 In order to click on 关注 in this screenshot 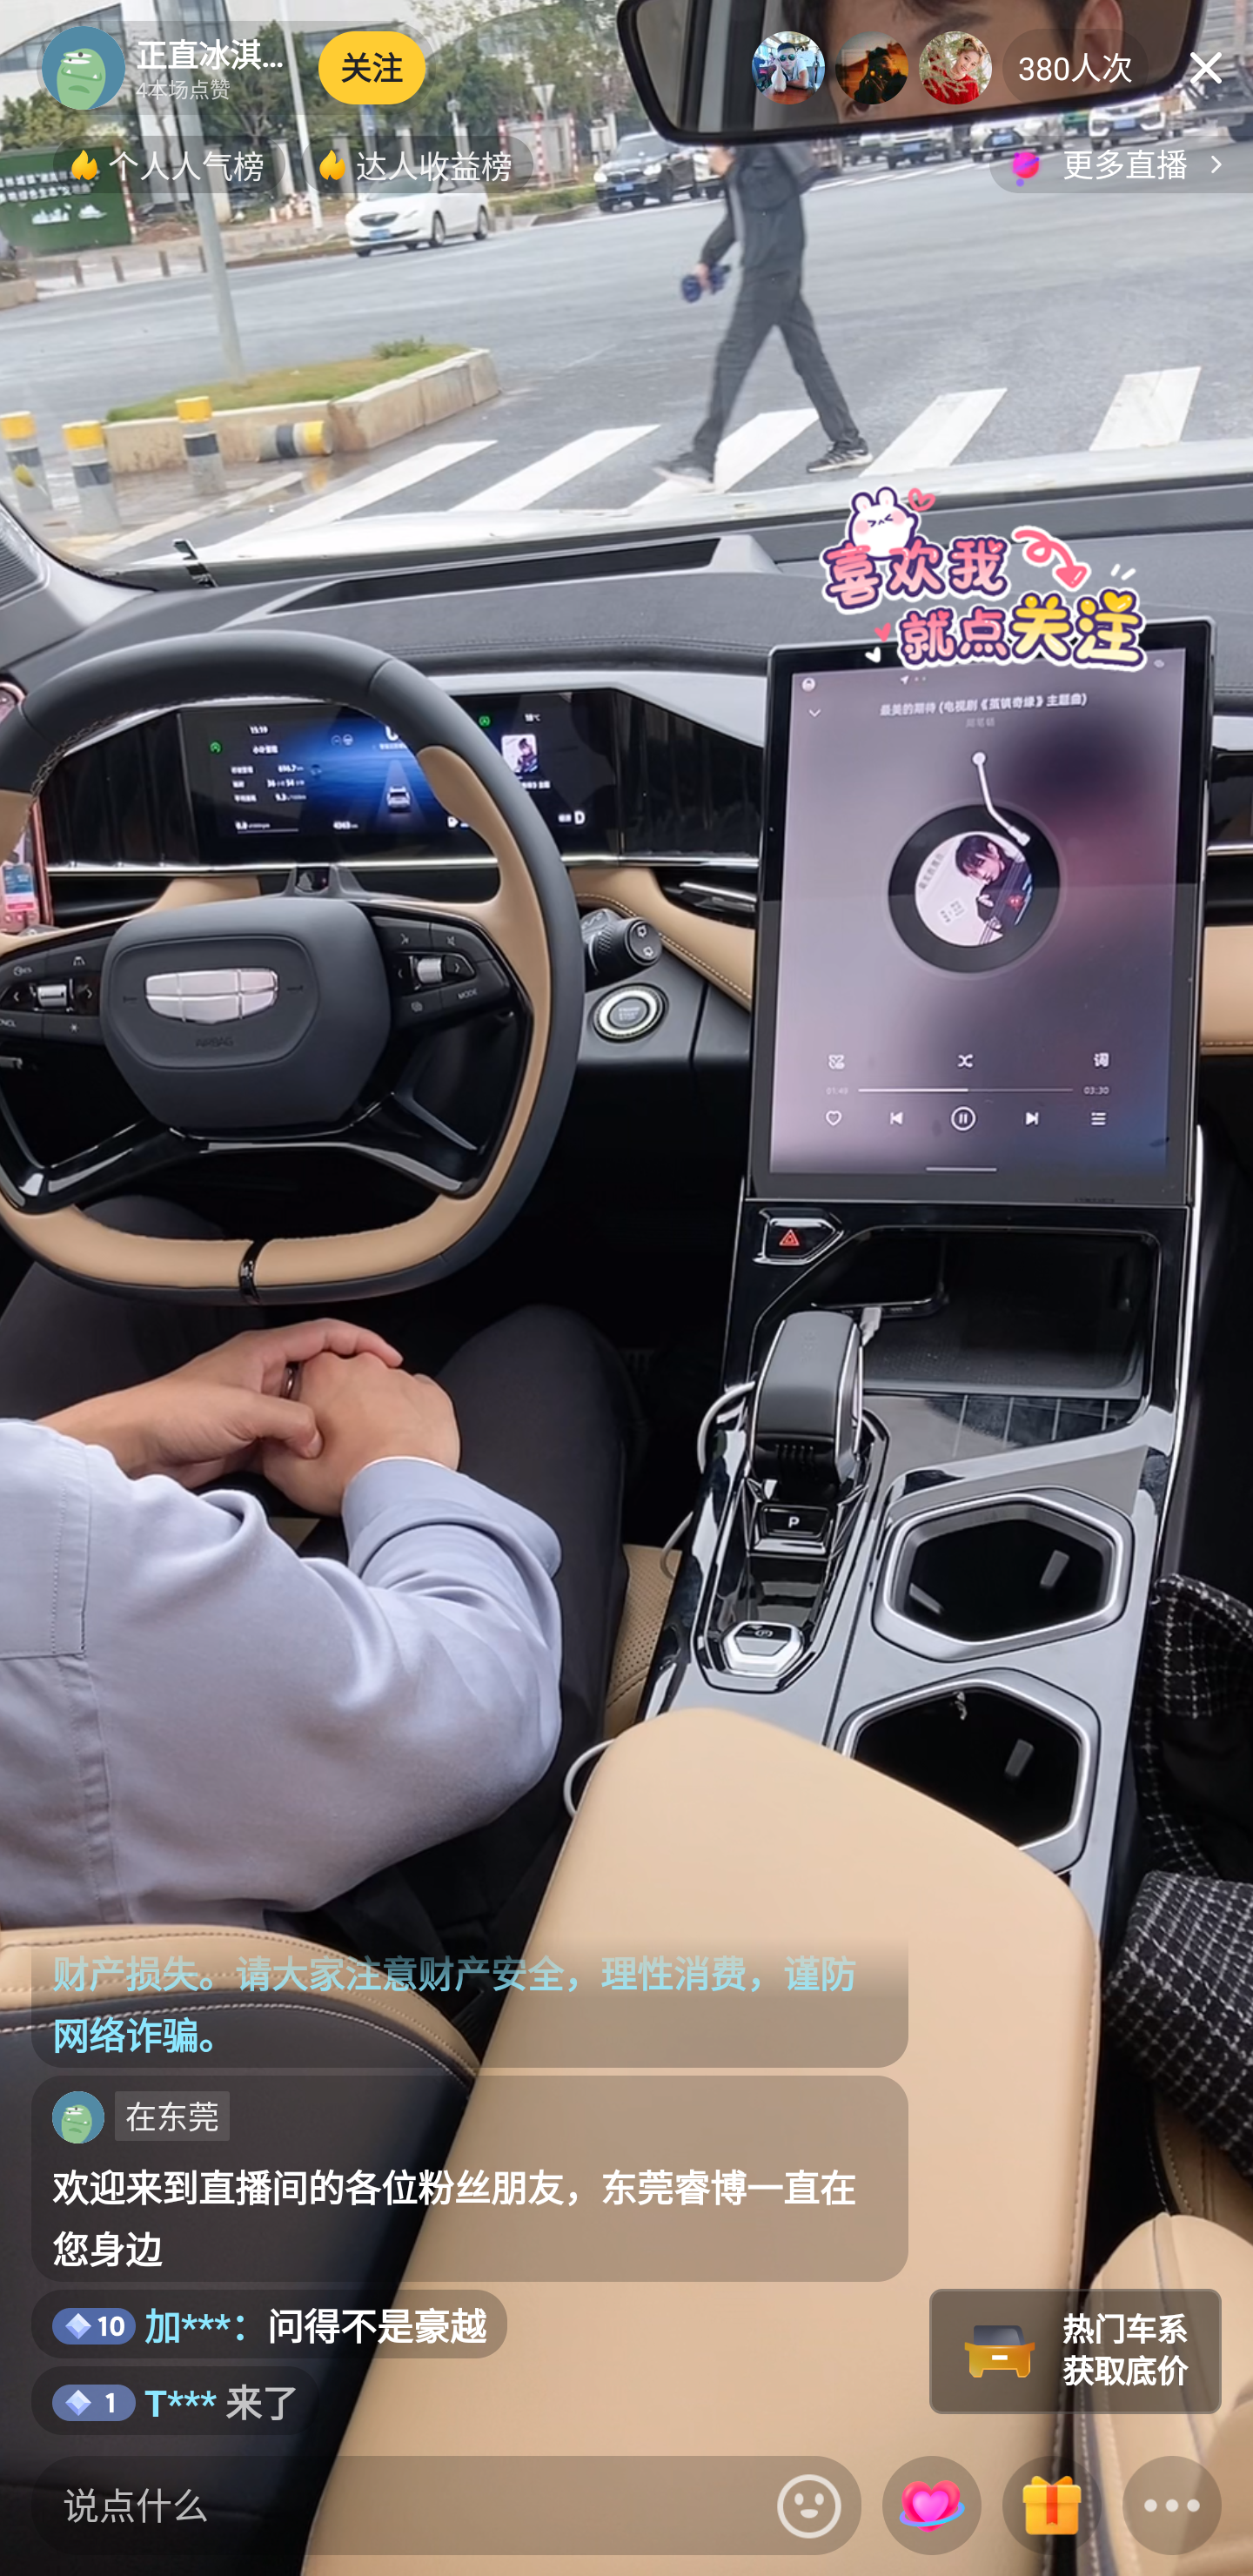, I will do `click(372, 68)`.